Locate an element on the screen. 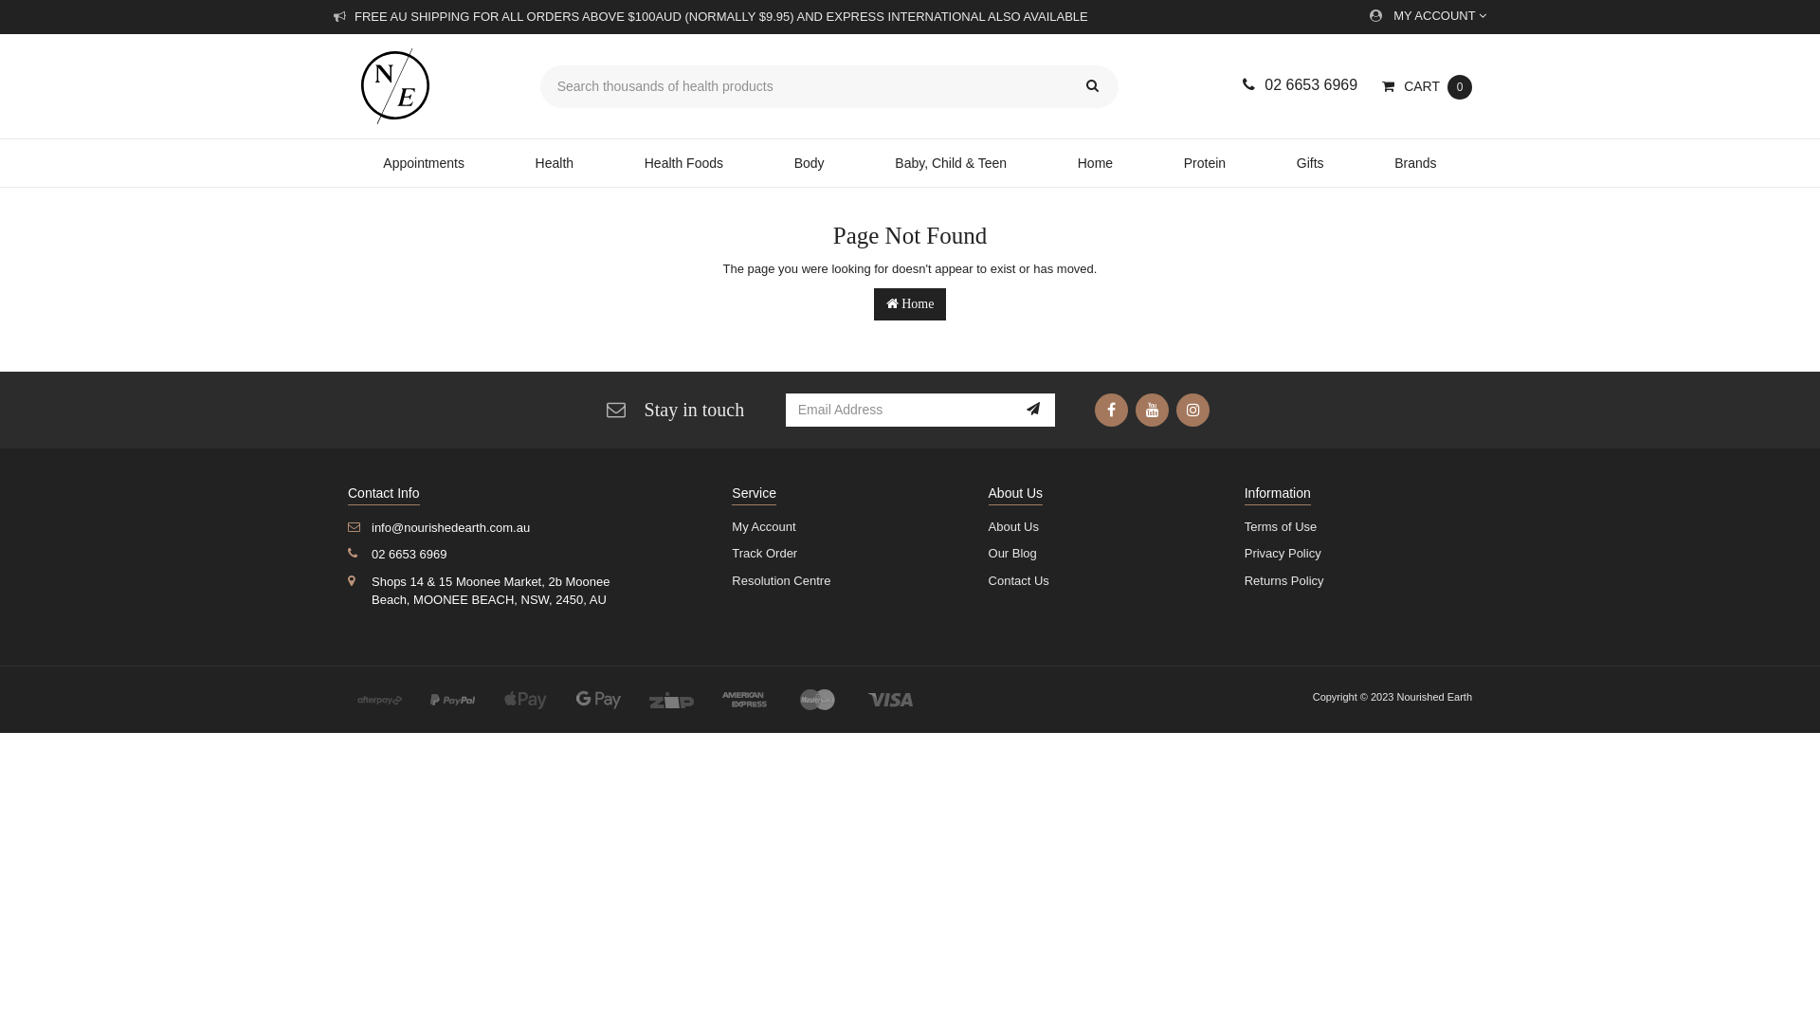 Image resolution: width=1820 pixels, height=1024 pixels. Home is located at coordinates (1095, 163).